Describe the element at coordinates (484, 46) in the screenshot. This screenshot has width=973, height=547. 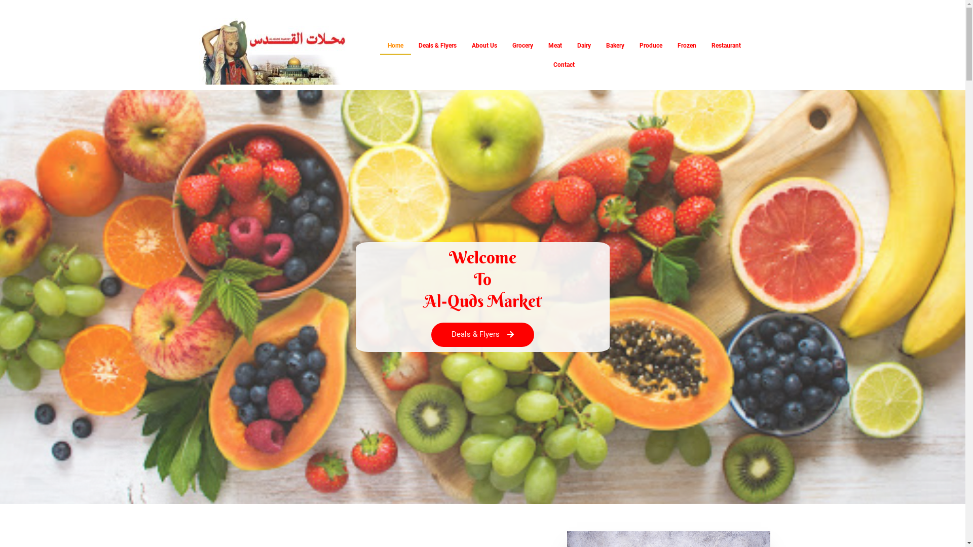
I see `About Us` at that location.